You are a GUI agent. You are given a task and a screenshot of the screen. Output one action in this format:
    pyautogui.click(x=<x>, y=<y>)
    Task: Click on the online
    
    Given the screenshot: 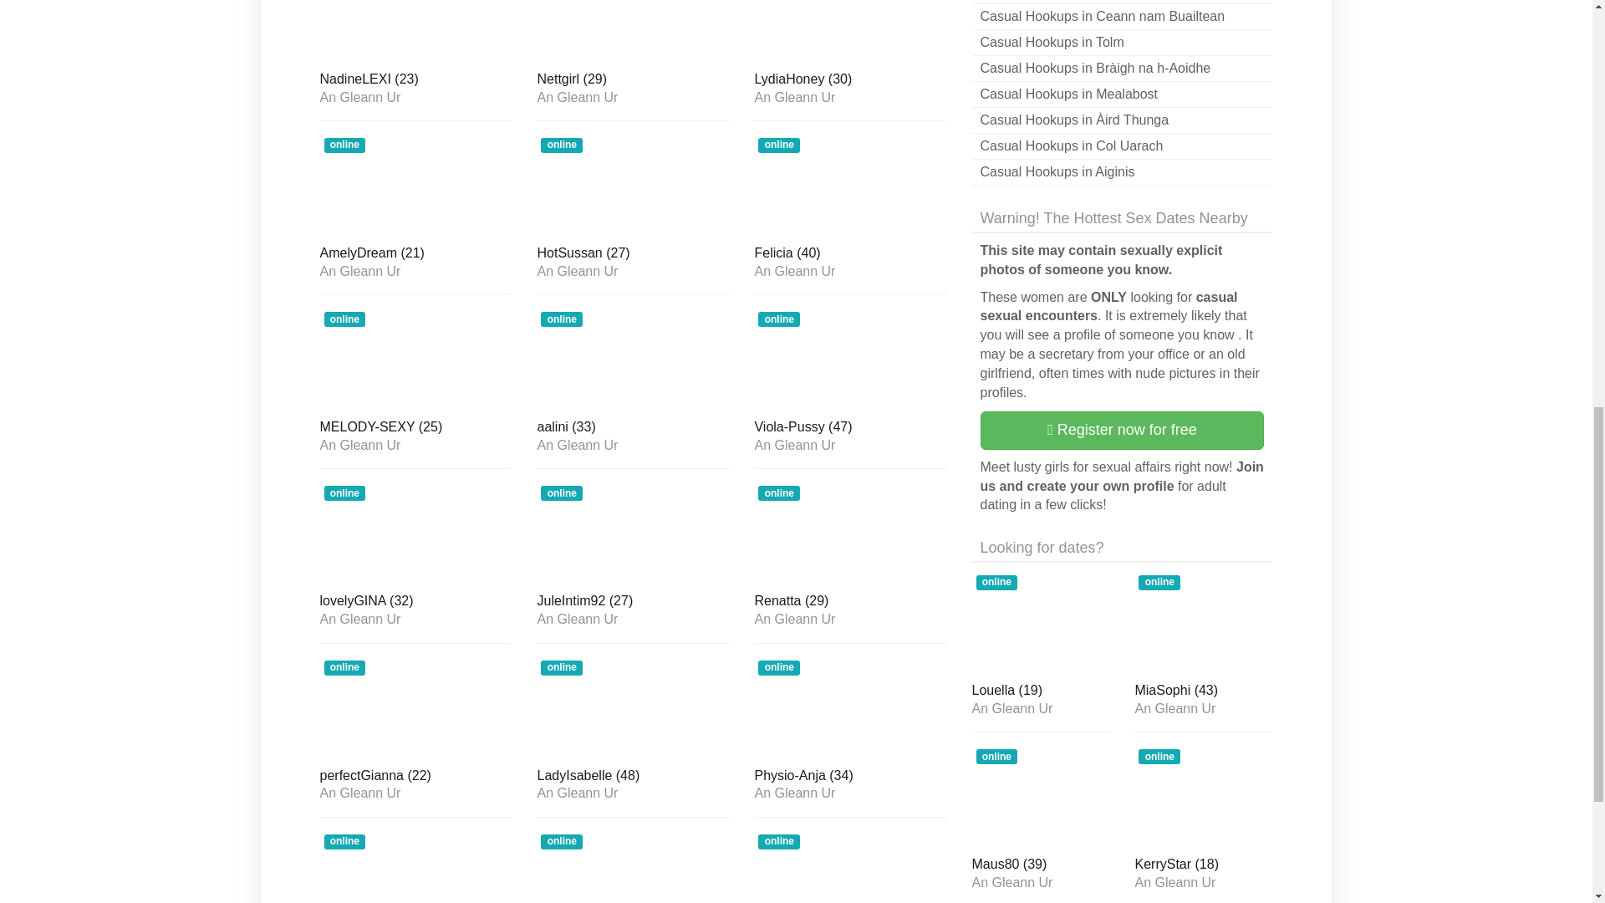 What is the action you would take?
    pyautogui.click(x=850, y=186)
    